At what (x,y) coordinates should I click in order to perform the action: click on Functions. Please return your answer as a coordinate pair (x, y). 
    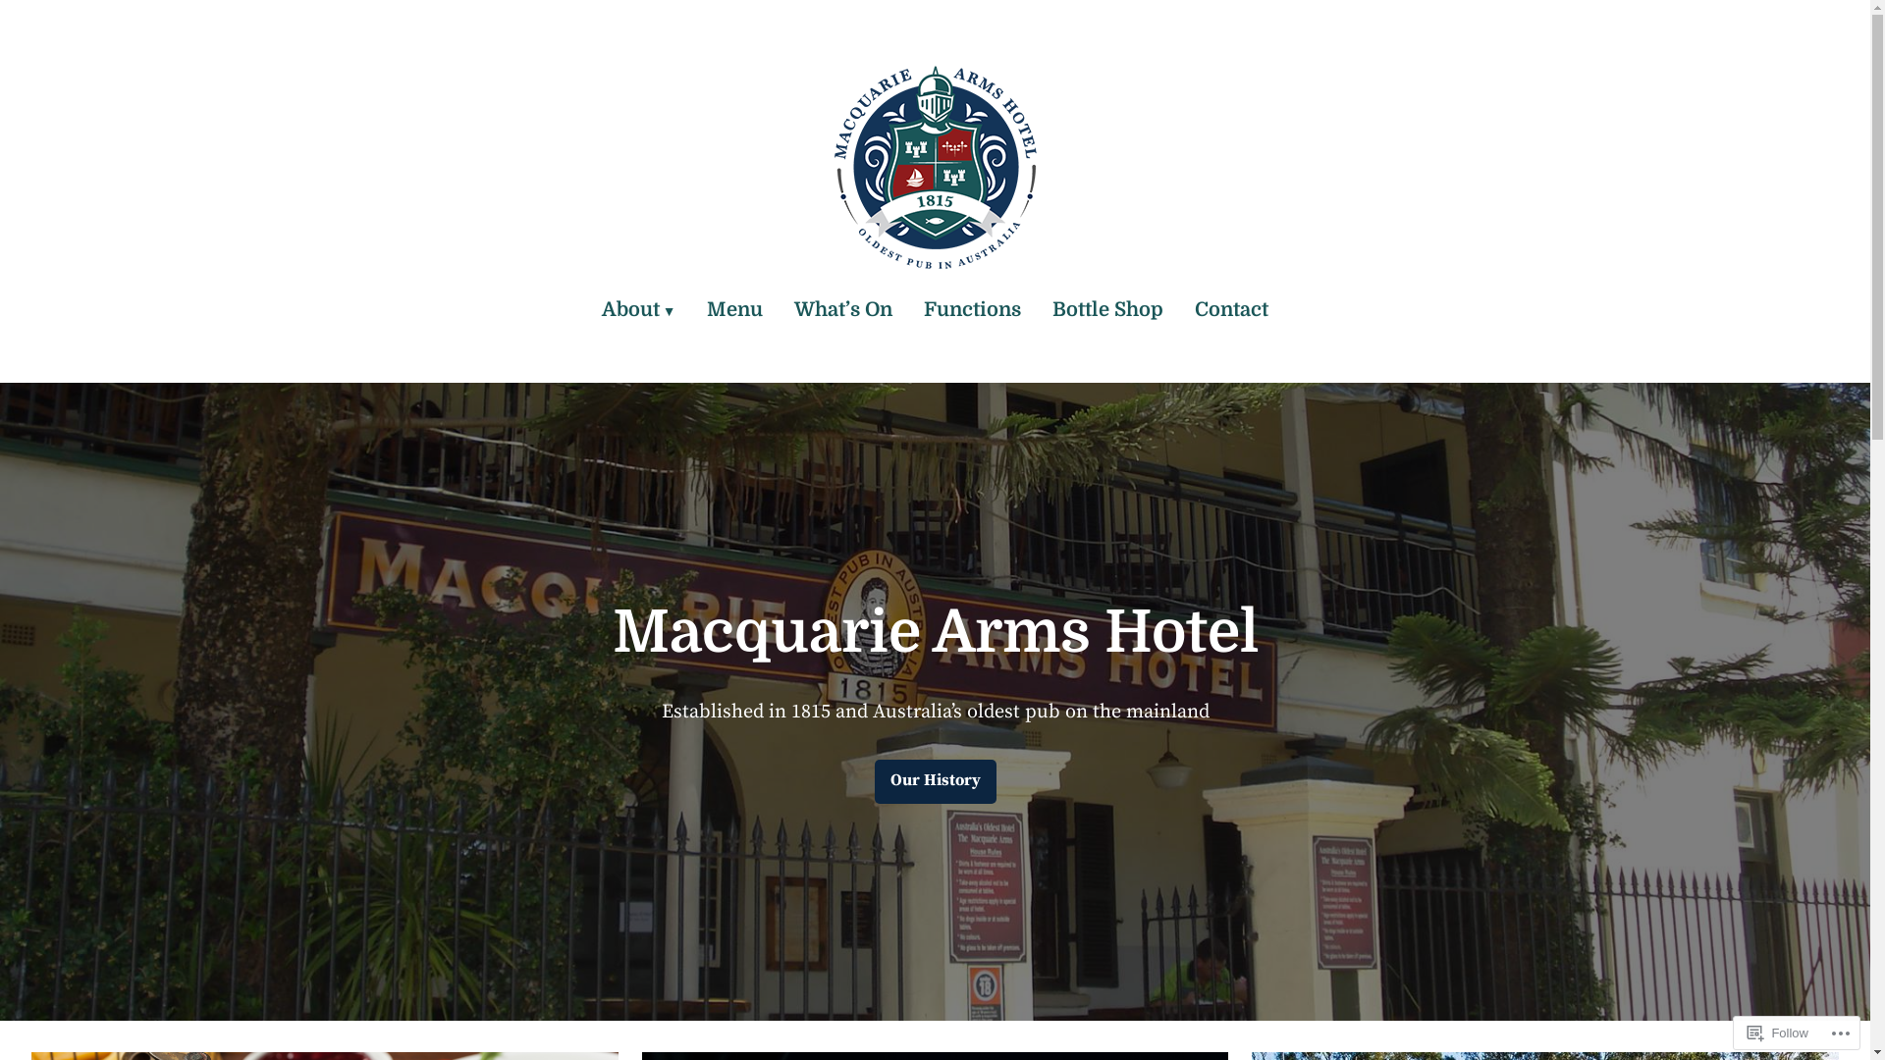
    Looking at the image, I should click on (972, 311).